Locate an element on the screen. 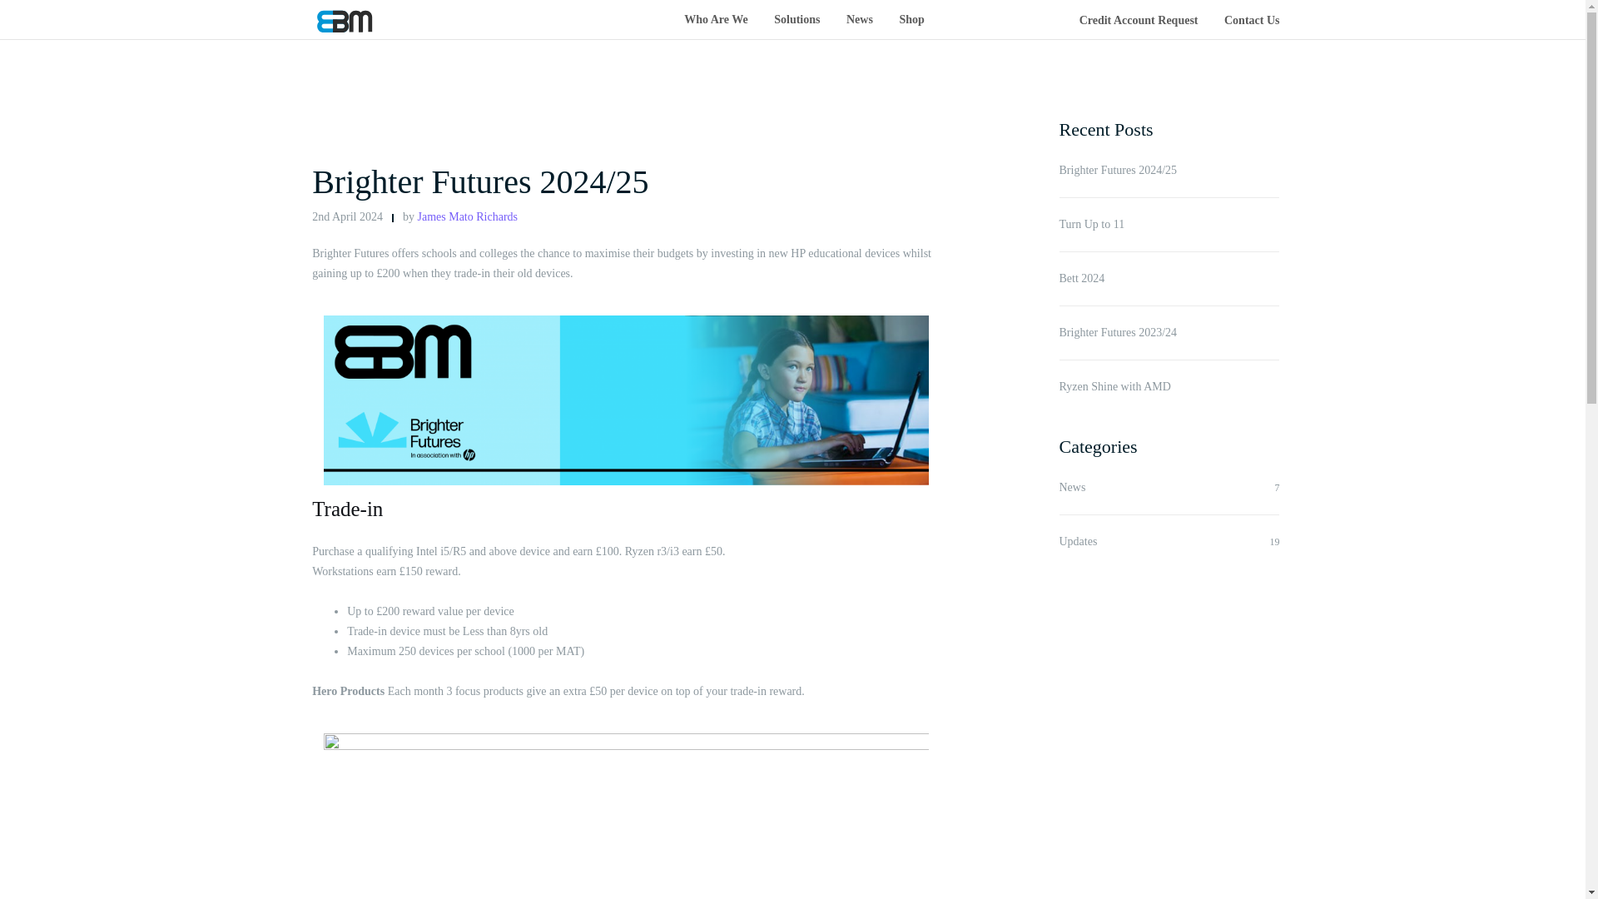 The height and width of the screenshot is (899, 1598). Contact Us is located at coordinates (1252, 20).